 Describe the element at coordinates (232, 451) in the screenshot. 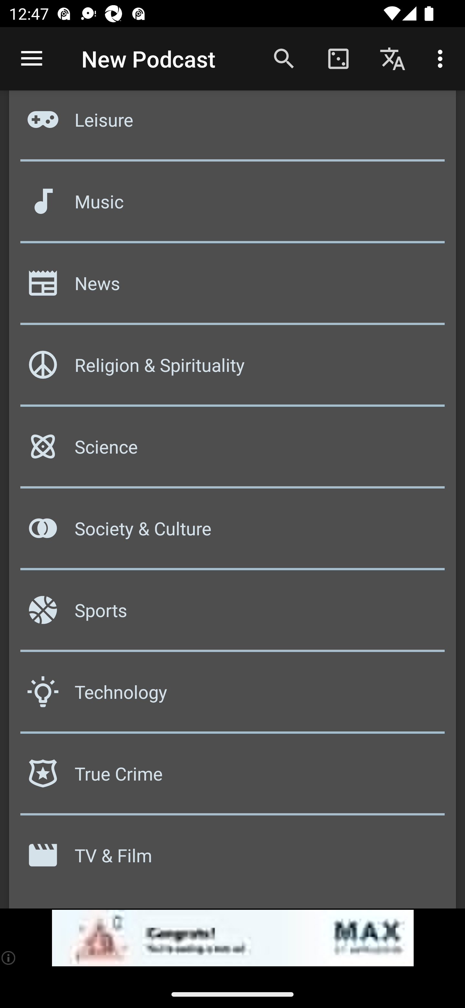

I see `Science` at that location.